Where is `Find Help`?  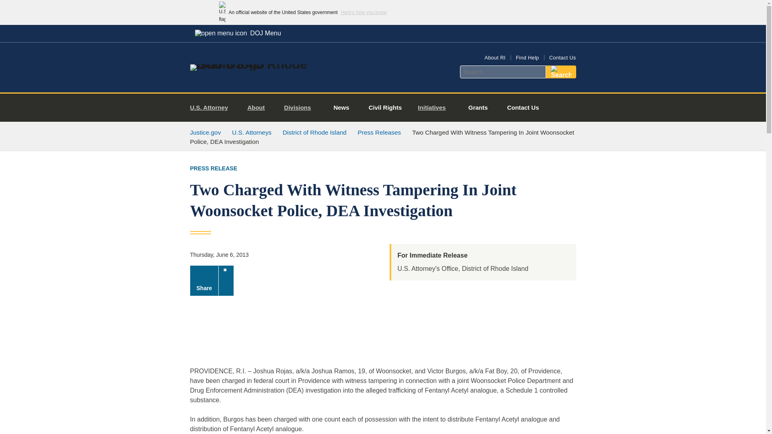
Find Help is located at coordinates (527, 58).